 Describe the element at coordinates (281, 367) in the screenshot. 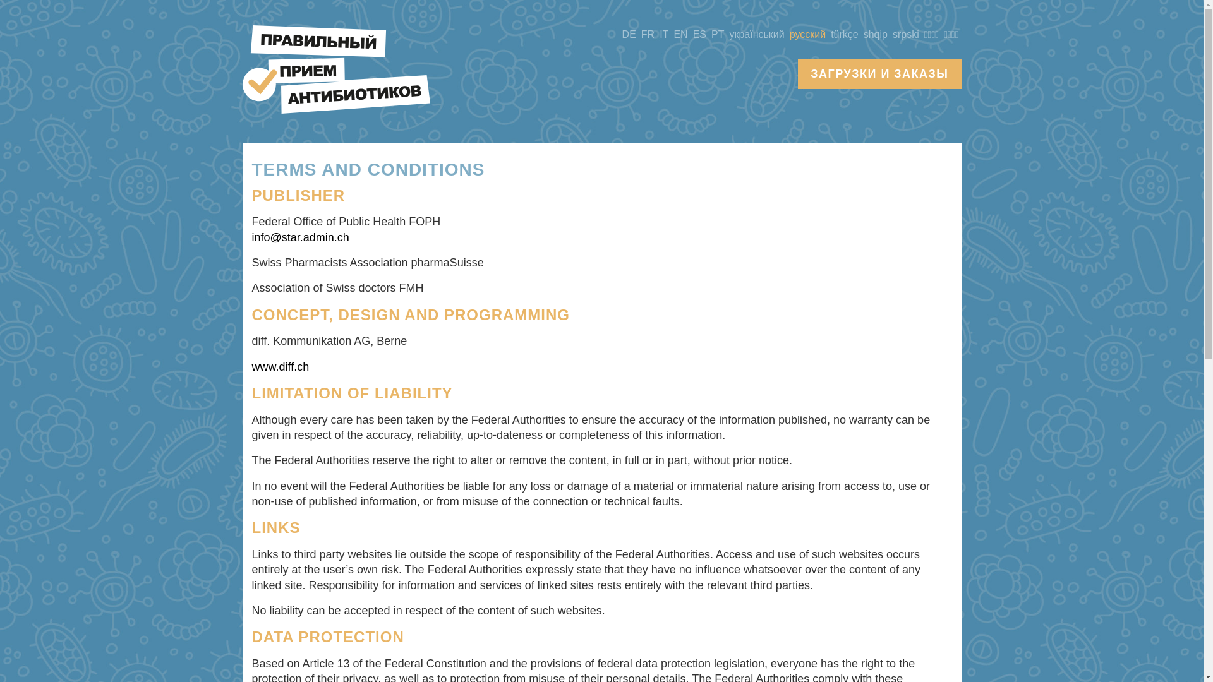

I see `www.diff.ch` at that location.